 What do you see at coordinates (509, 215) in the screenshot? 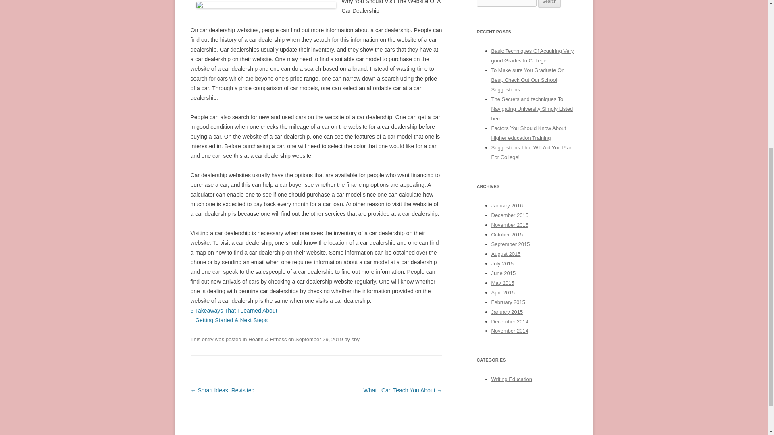
I see `December 2015` at bounding box center [509, 215].